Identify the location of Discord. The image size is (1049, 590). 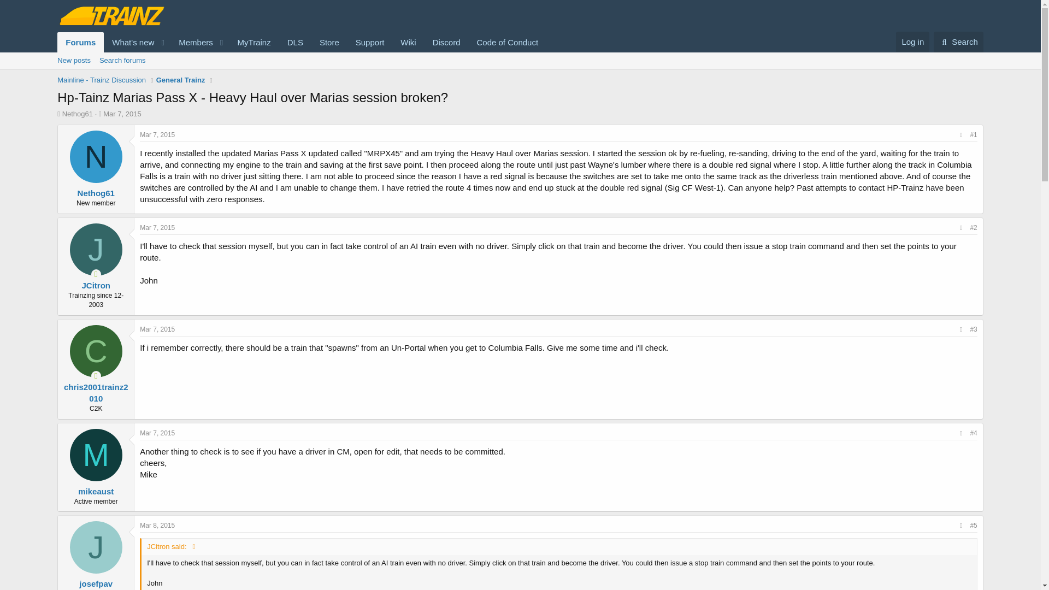
(447, 43).